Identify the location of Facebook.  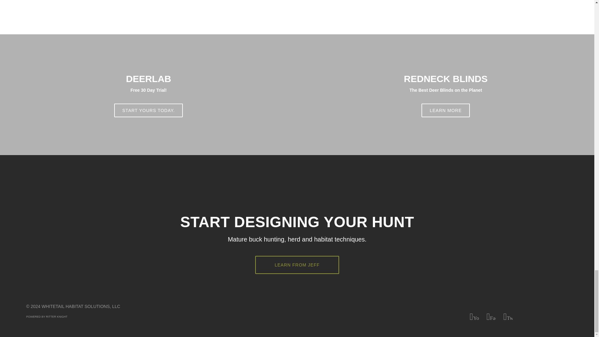
(491, 317).